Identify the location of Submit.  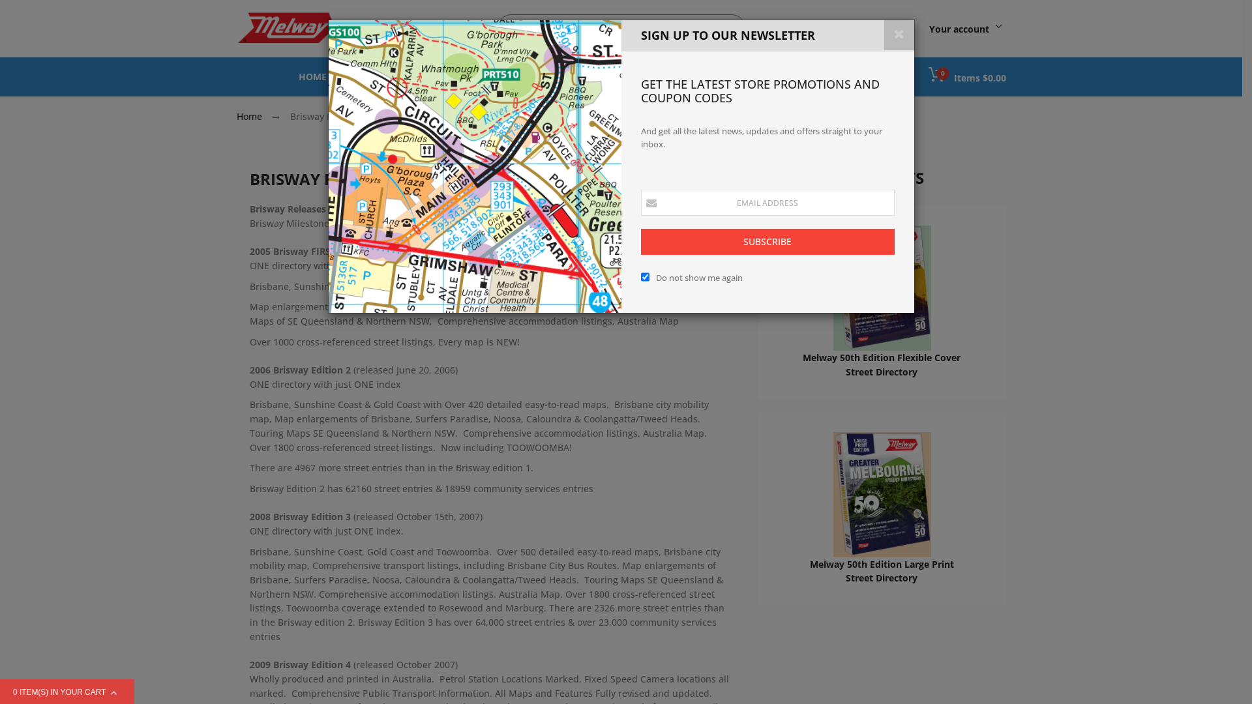
(728, 28).